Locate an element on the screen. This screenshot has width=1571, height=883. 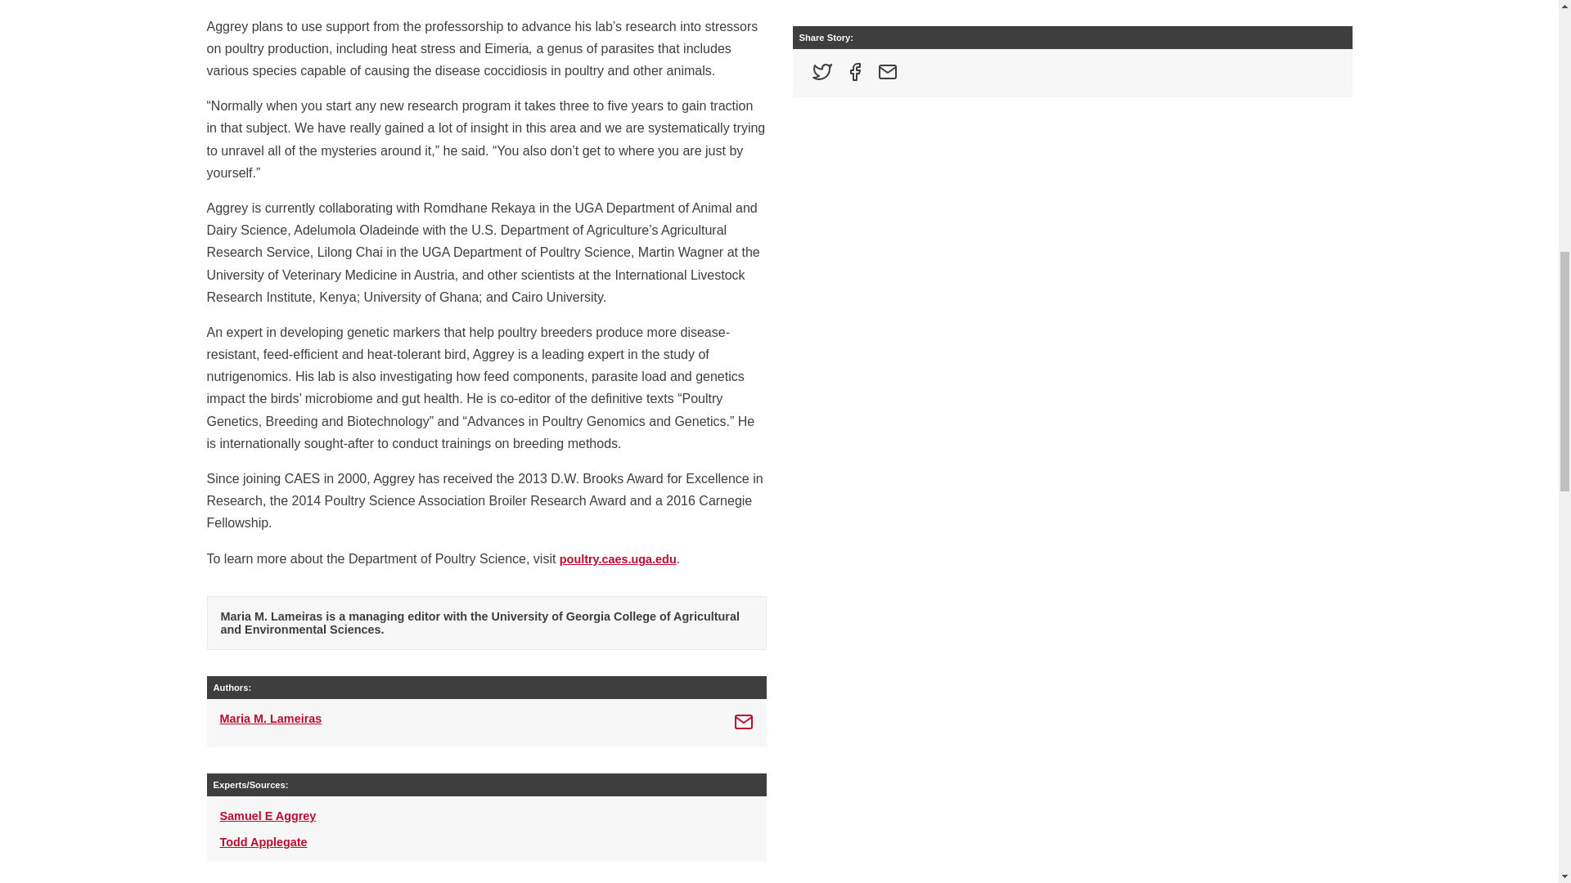
Maria M. Lameiras is located at coordinates (270, 723).